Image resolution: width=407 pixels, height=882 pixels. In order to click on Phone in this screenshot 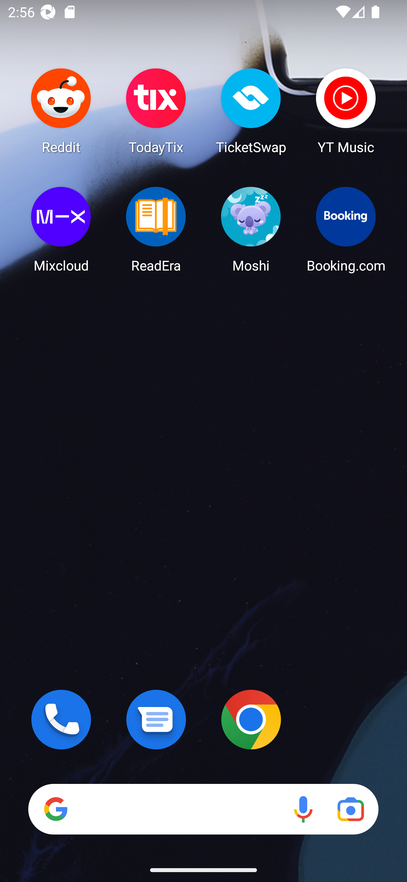, I will do `click(61, 719)`.